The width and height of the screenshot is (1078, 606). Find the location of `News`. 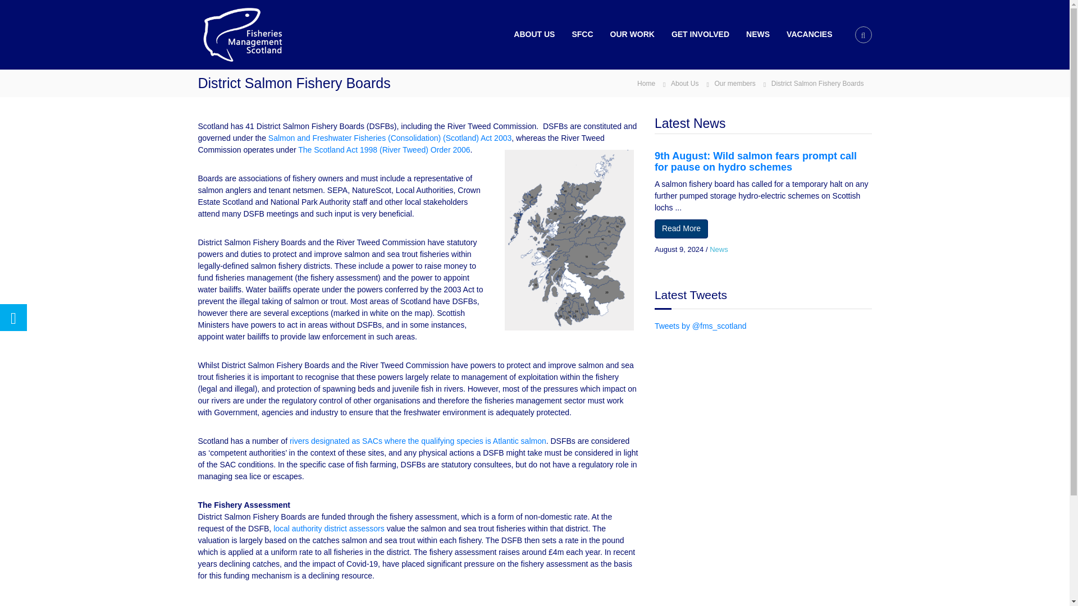

News is located at coordinates (719, 249).